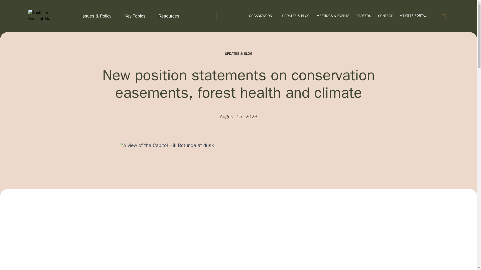  I want to click on MEMBER PORTAL, so click(416, 16).